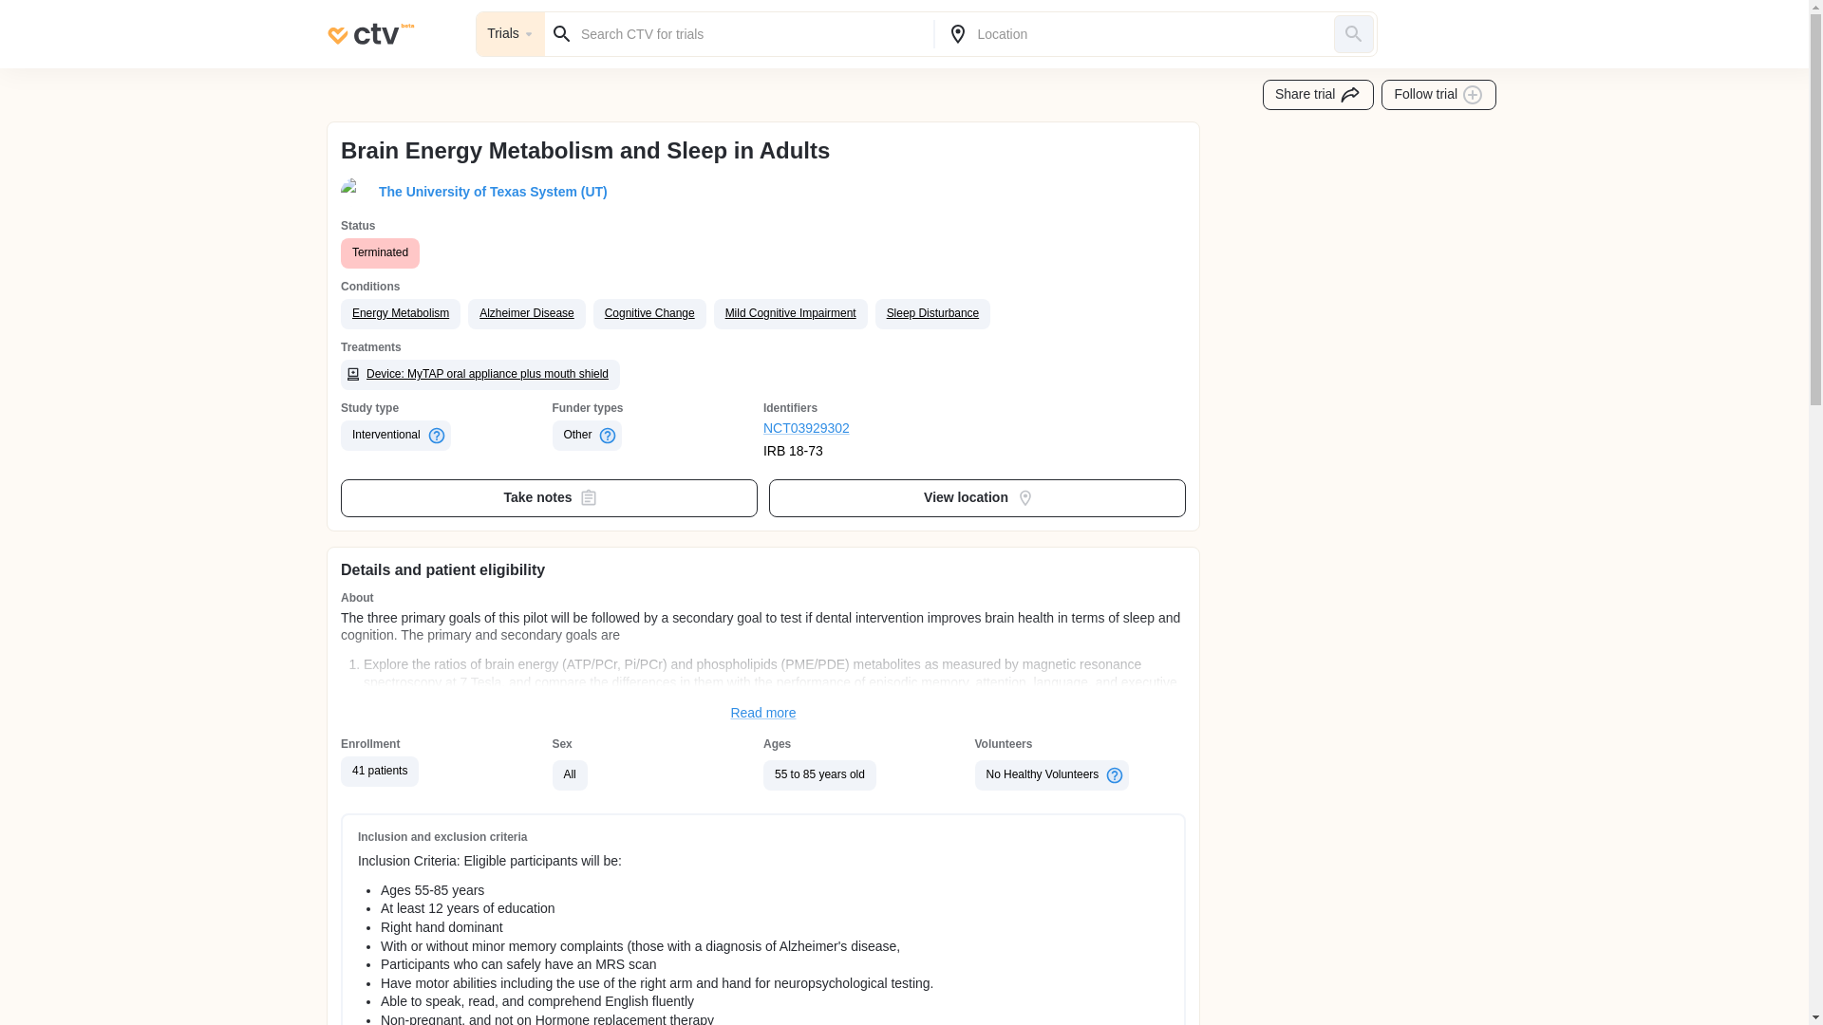 This screenshot has height=1025, width=1823. What do you see at coordinates (870, 429) in the screenshot?
I see `NCT03929302` at bounding box center [870, 429].